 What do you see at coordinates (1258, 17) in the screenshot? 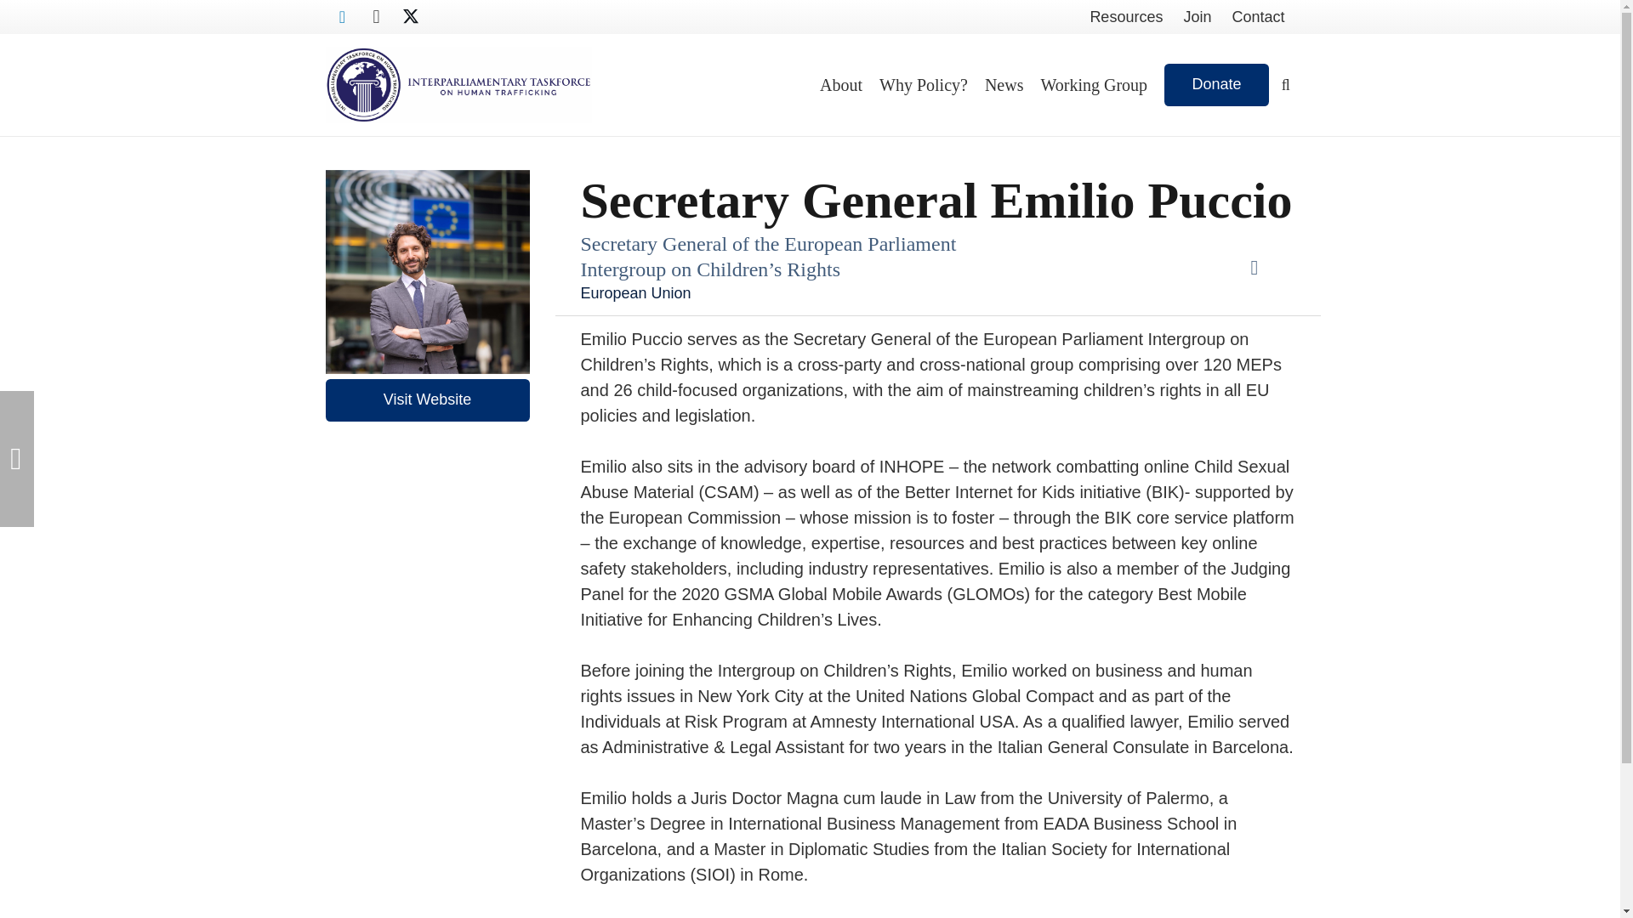
I see `Contact` at bounding box center [1258, 17].